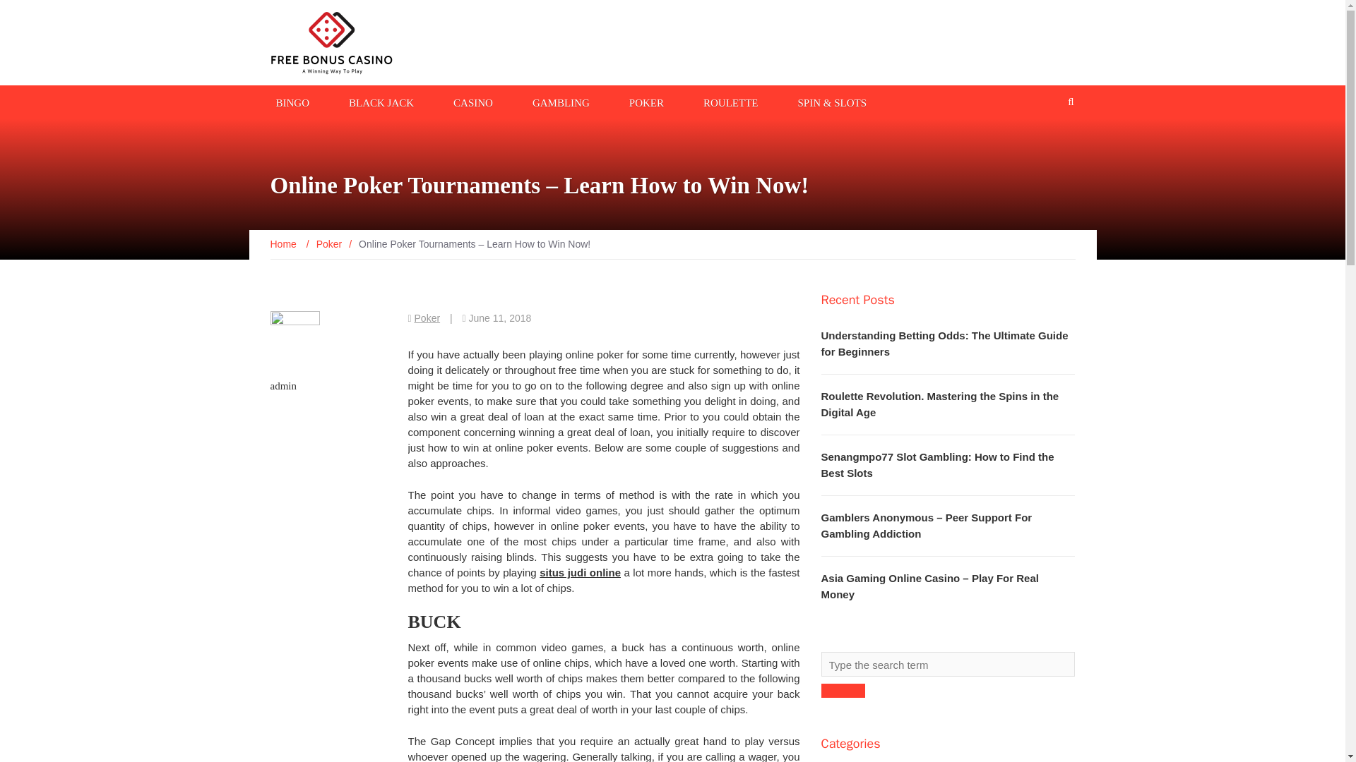 The image size is (1356, 762). Describe the element at coordinates (283, 385) in the screenshot. I see `admin` at that location.